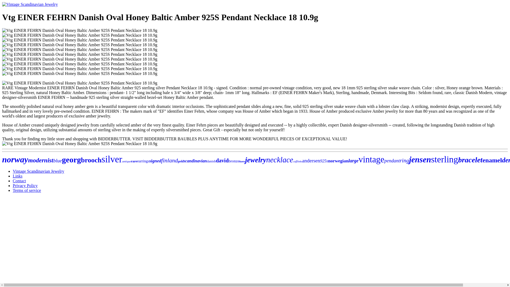  Describe the element at coordinates (71, 159) in the screenshot. I see `georg` at that location.